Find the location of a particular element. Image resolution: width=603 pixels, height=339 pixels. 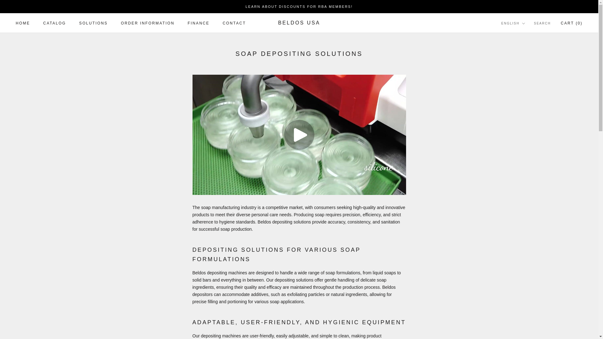

SOLUTIONS is located at coordinates (93, 23).